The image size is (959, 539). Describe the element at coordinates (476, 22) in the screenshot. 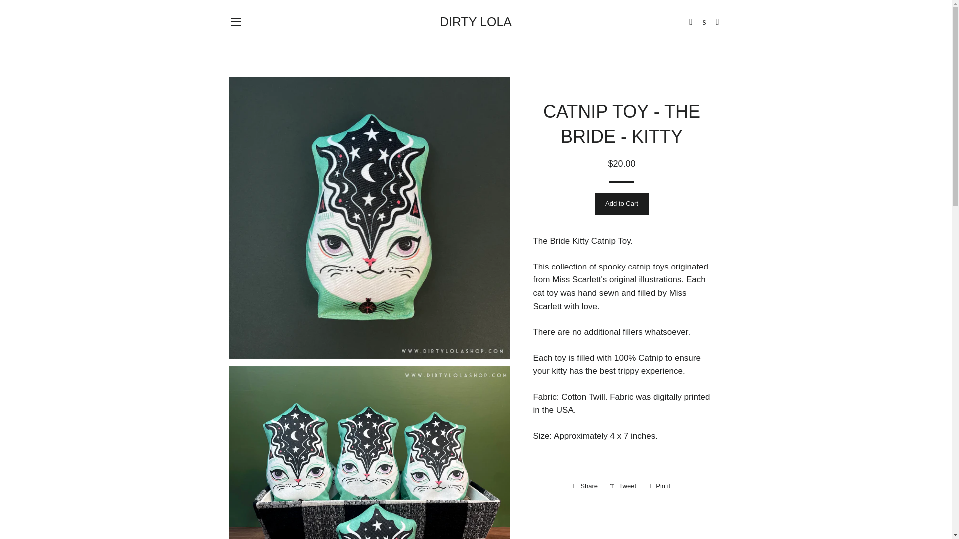

I see `DIRTY LOLA` at that location.